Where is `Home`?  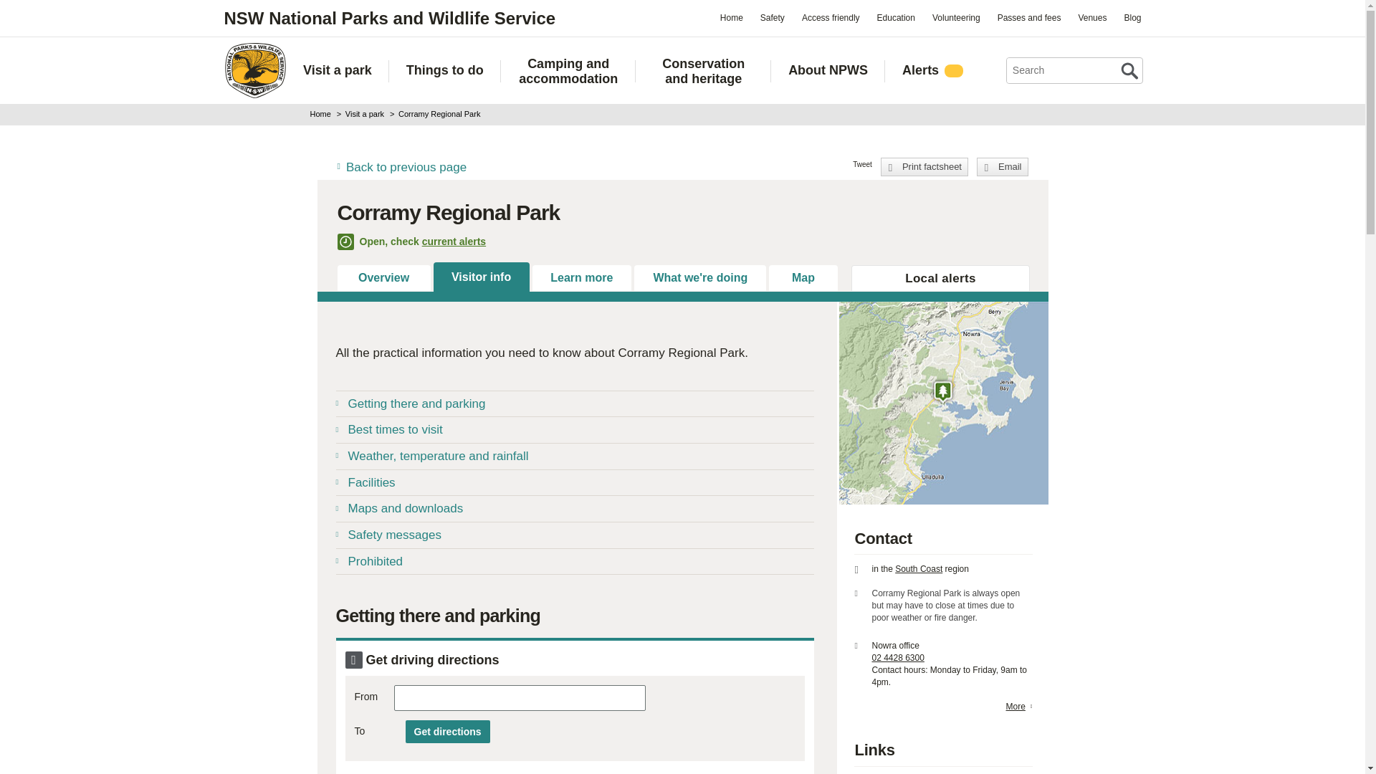
Home is located at coordinates (731, 17).